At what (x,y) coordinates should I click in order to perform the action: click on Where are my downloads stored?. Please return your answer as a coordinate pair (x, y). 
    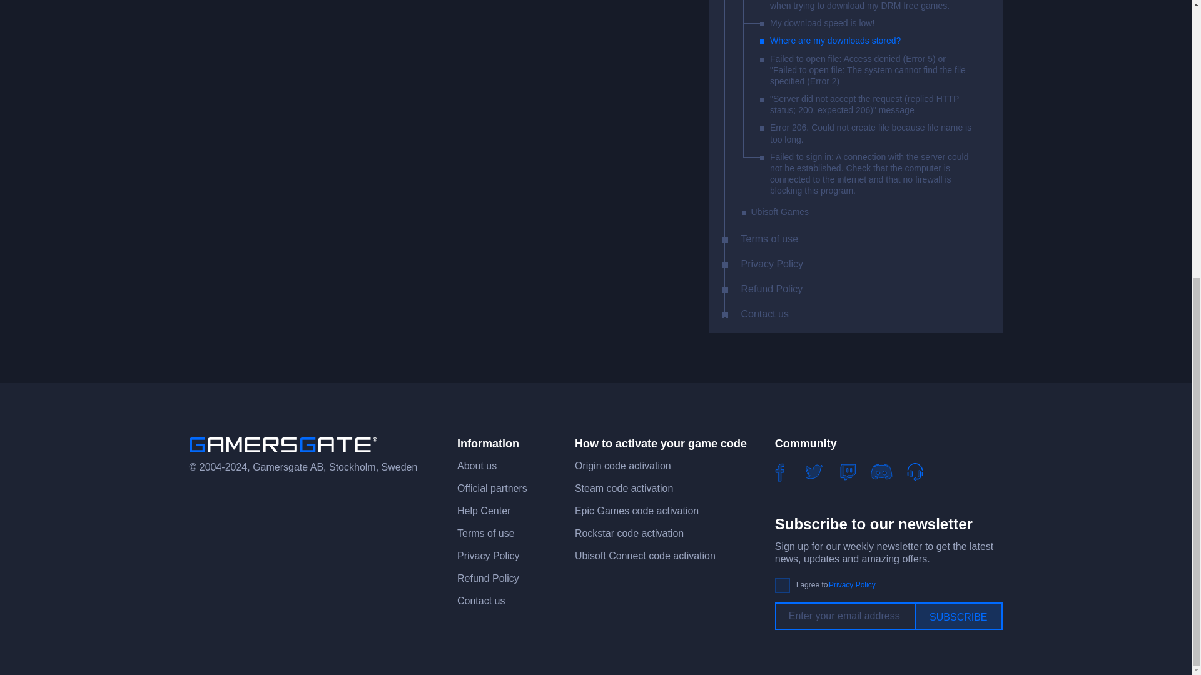
    Looking at the image, I should click on (835, 41).